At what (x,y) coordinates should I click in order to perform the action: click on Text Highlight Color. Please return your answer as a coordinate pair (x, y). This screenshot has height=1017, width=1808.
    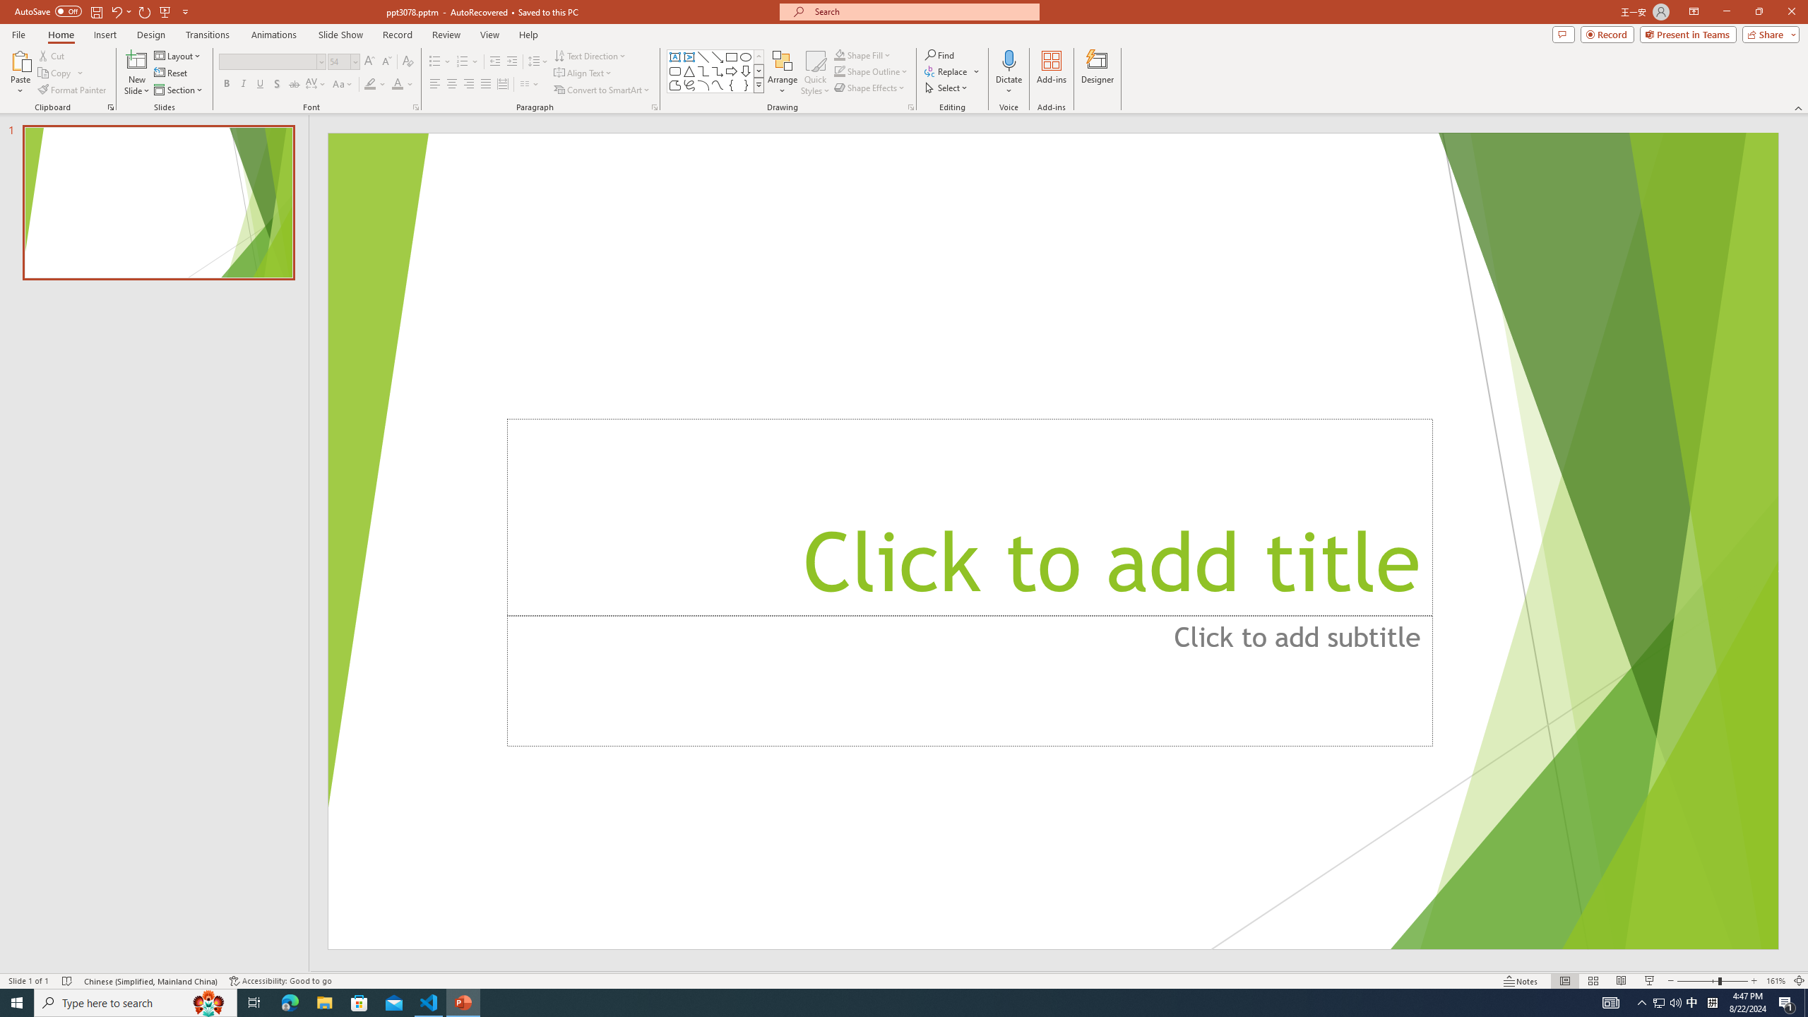
    Looking at the image, I should click on (375, 85).